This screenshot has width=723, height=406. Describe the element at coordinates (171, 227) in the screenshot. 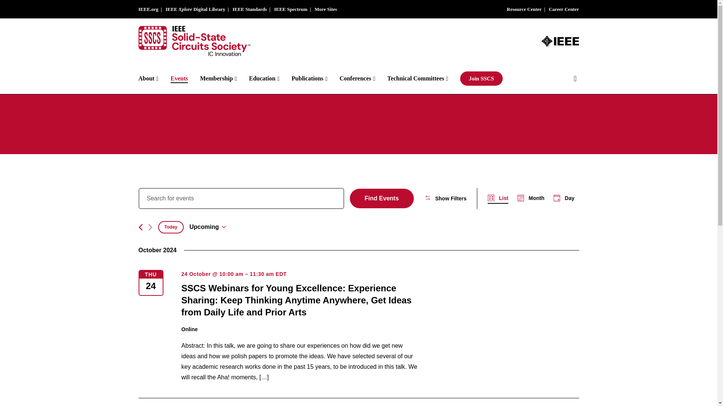

I see `Click to select today's date` at that location.